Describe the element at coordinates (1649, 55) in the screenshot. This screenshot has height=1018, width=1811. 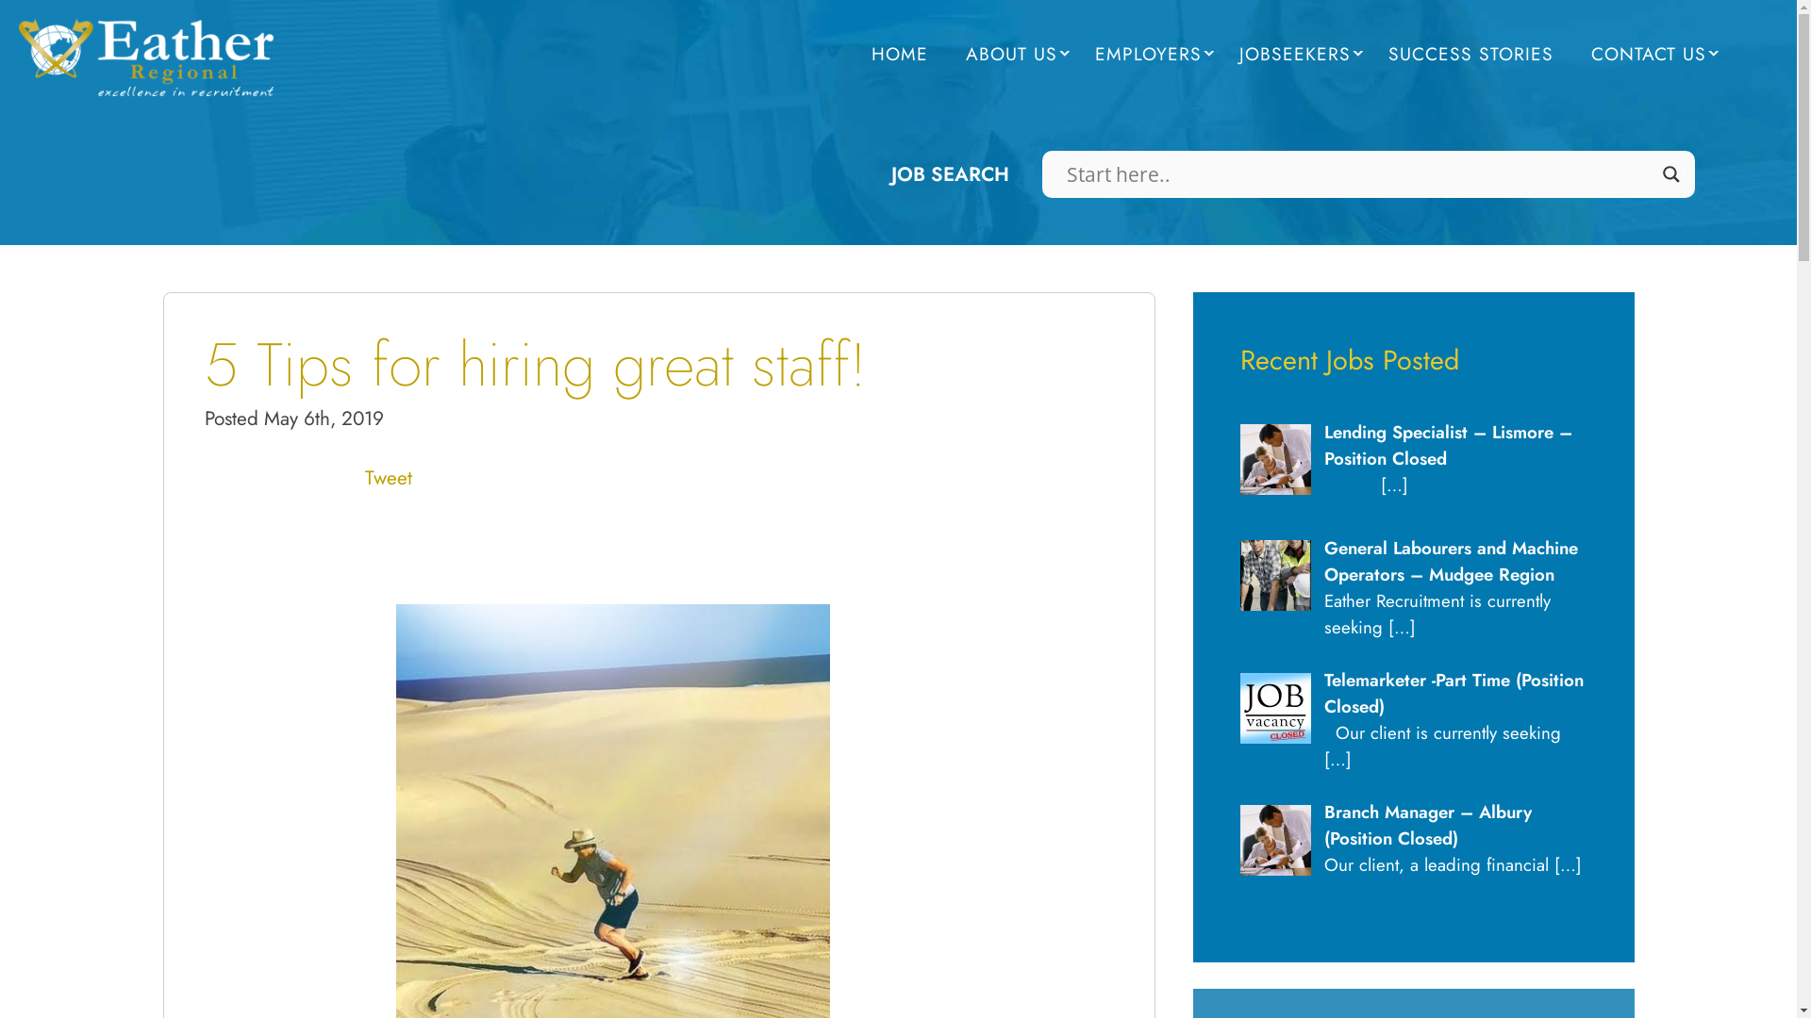
I see `CONTACT US` at that location.